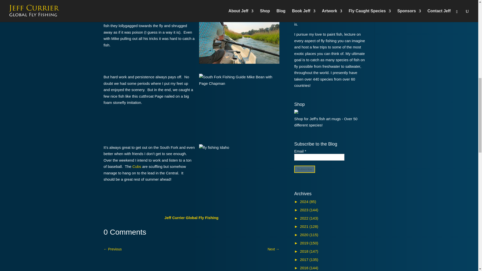 The width and height of the screenshot is (482, 271). Describe the element at coordinates (305, 169) in the screenshot. I see `Subscribe` at that location.